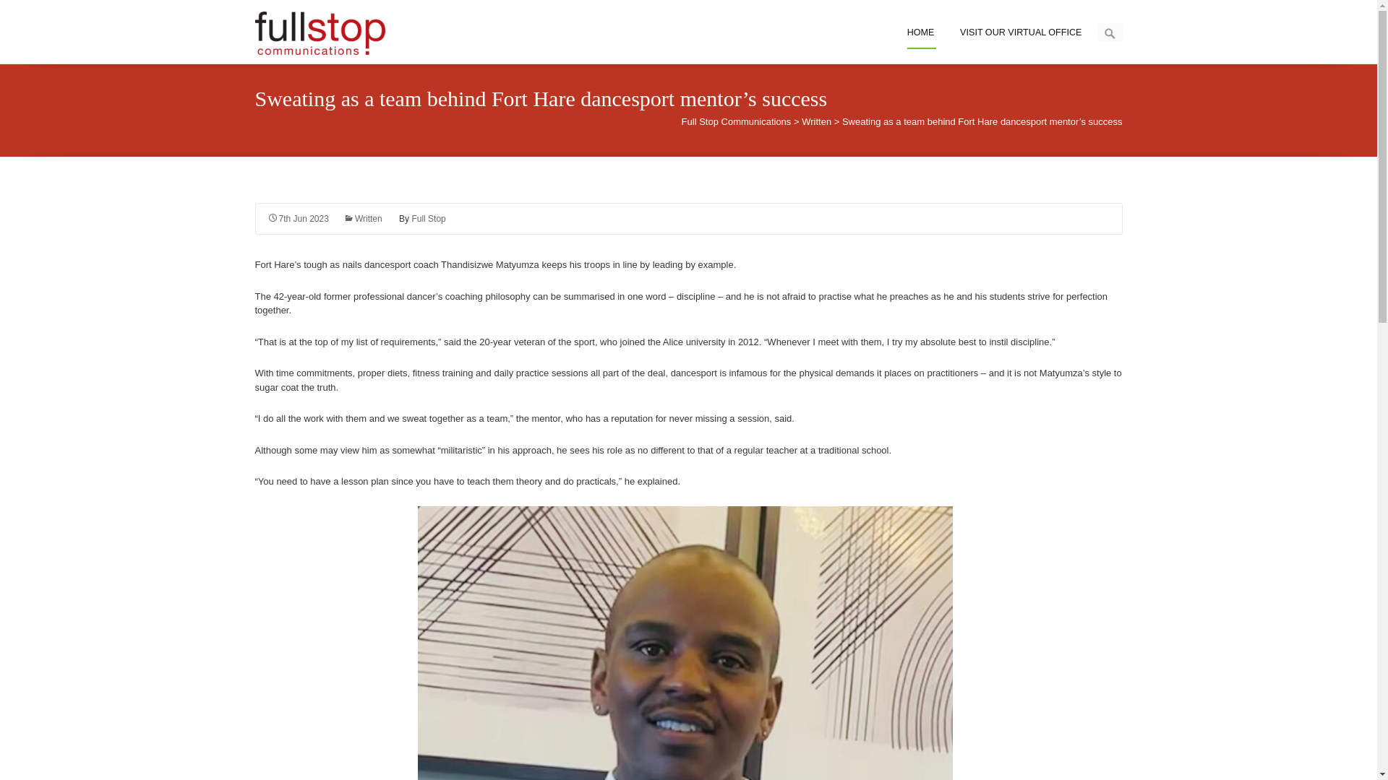  I want to click on Search, so click(33, 13).